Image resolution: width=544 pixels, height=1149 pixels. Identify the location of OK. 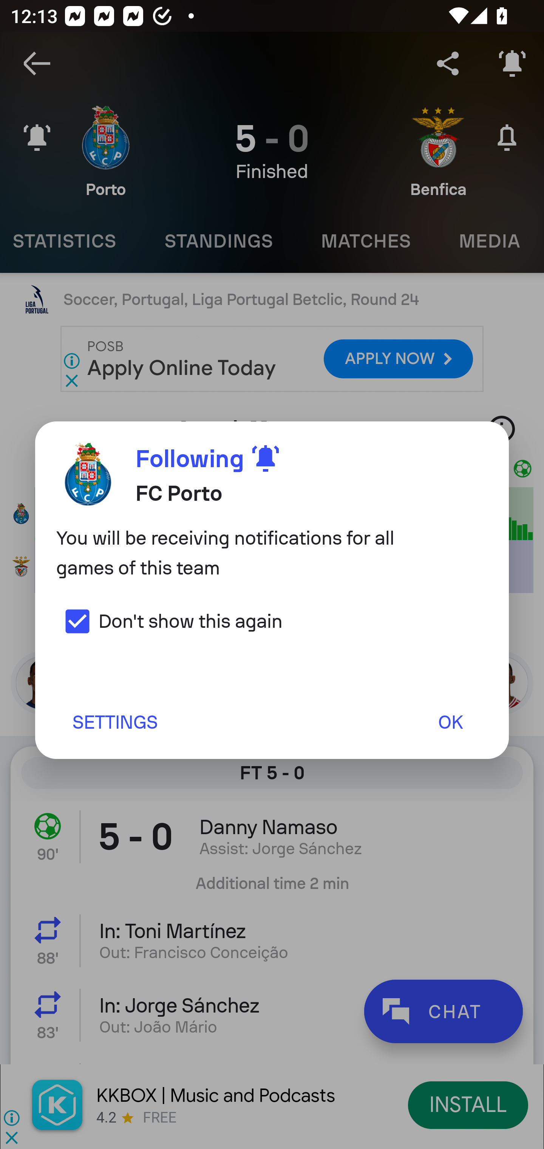
(450, 722).